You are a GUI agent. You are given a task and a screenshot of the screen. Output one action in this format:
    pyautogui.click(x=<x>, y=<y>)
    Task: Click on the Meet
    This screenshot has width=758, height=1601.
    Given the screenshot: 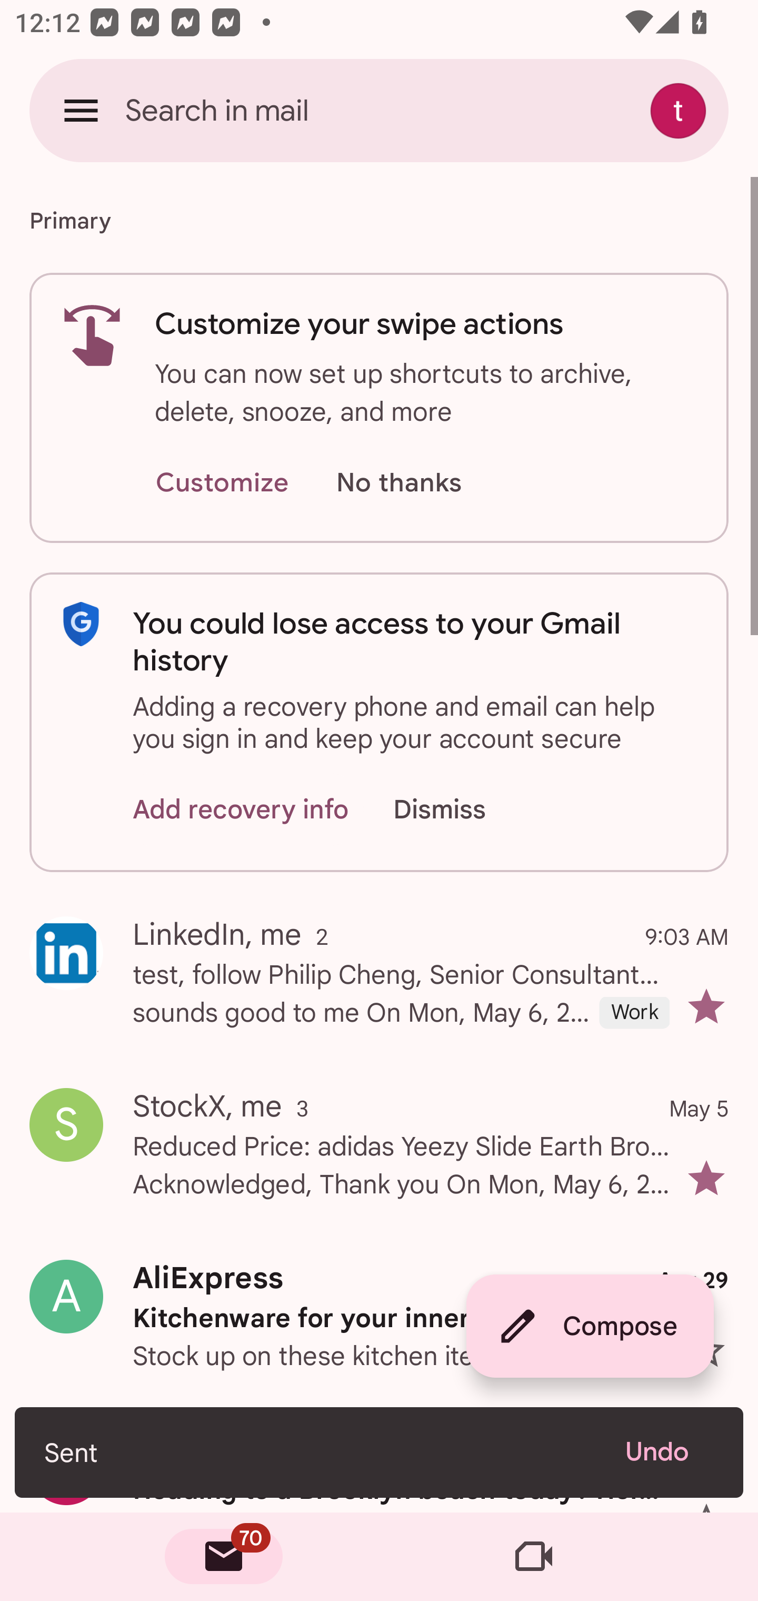 What is the action you would take?
    pyautogui.click(x=534, y=1557)
    